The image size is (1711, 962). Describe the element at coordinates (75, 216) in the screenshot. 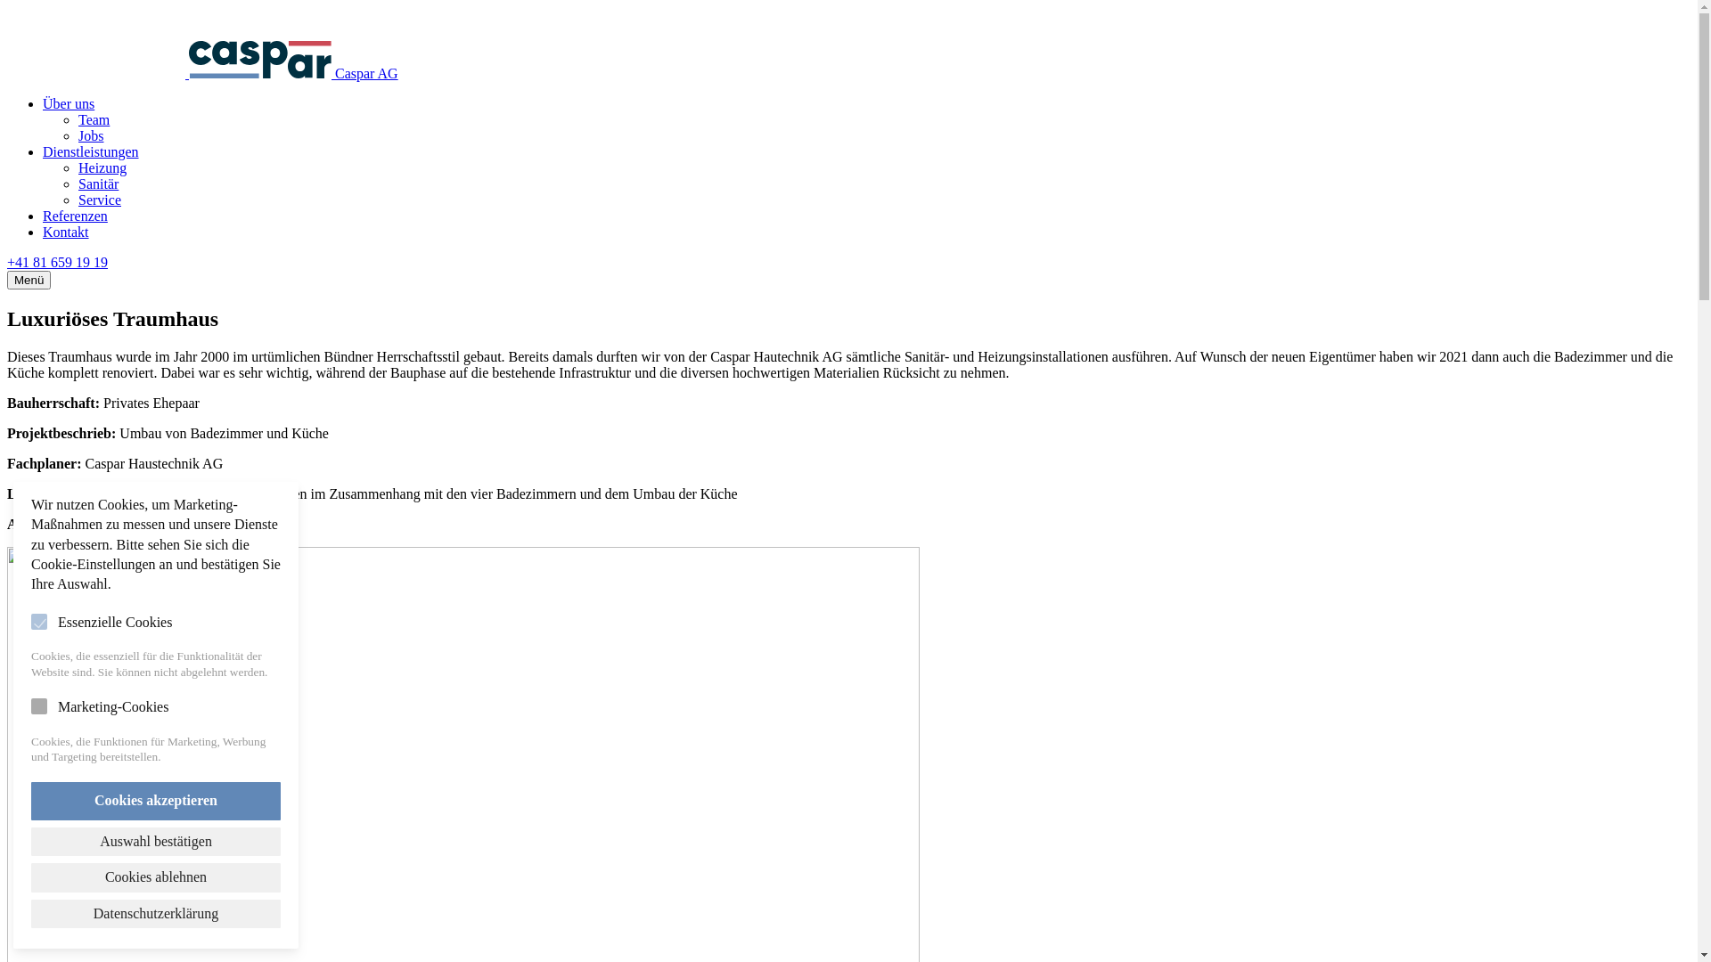

I see `Referenzen` at that location.